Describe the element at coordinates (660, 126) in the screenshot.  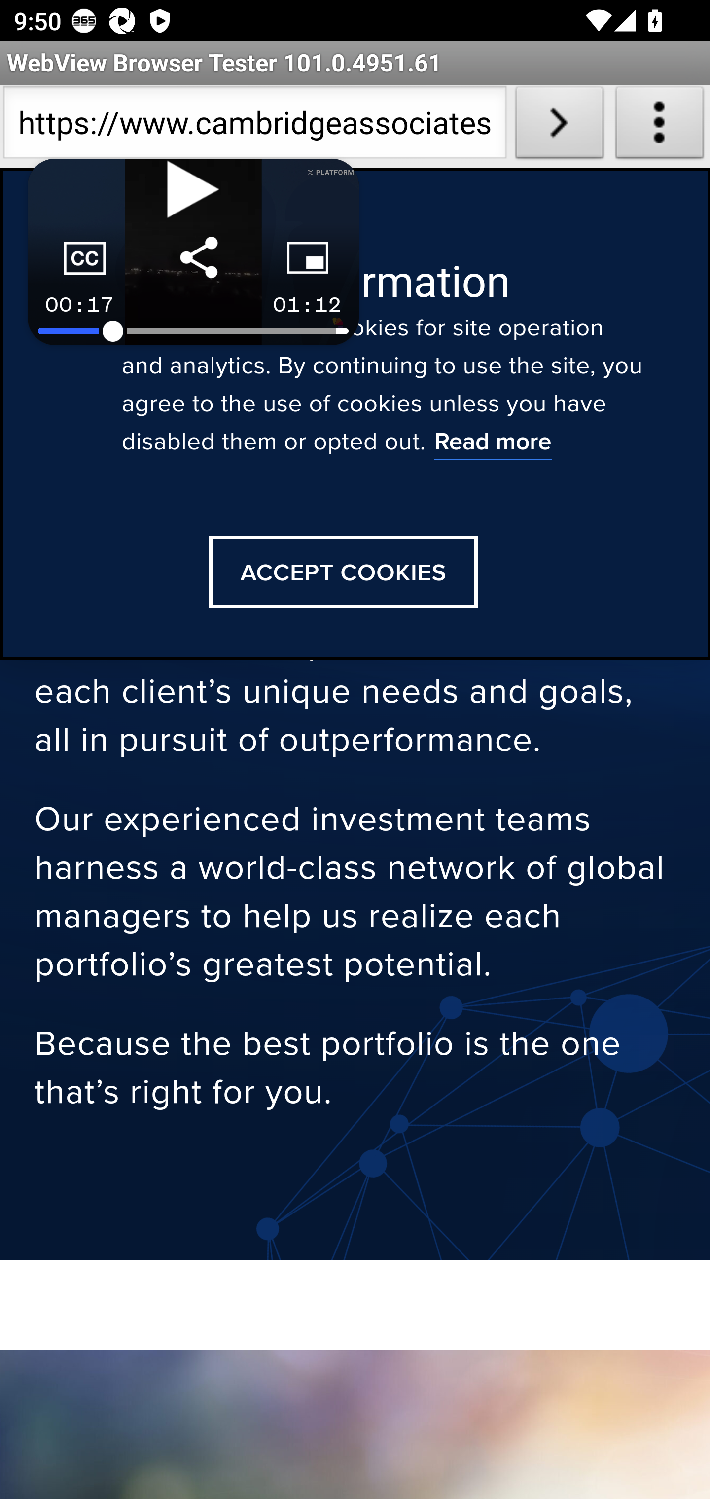
I see `About WebView` at that location.